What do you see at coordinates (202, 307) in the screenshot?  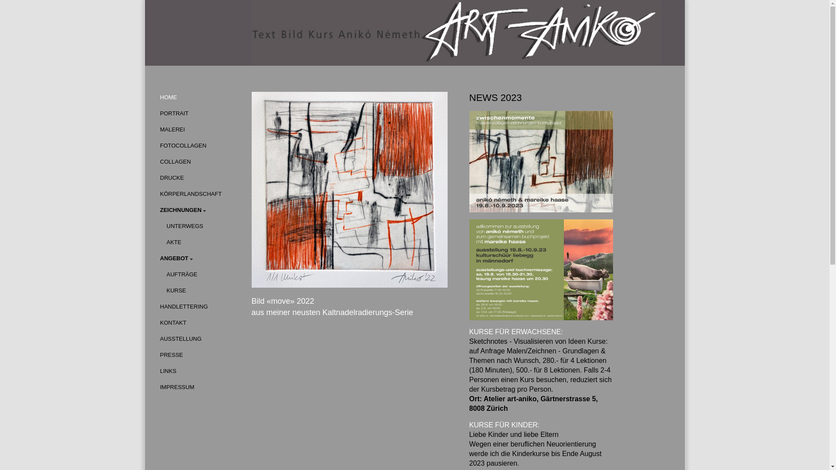 I see `HANDLETTERING` at bounding box center [202, 307].